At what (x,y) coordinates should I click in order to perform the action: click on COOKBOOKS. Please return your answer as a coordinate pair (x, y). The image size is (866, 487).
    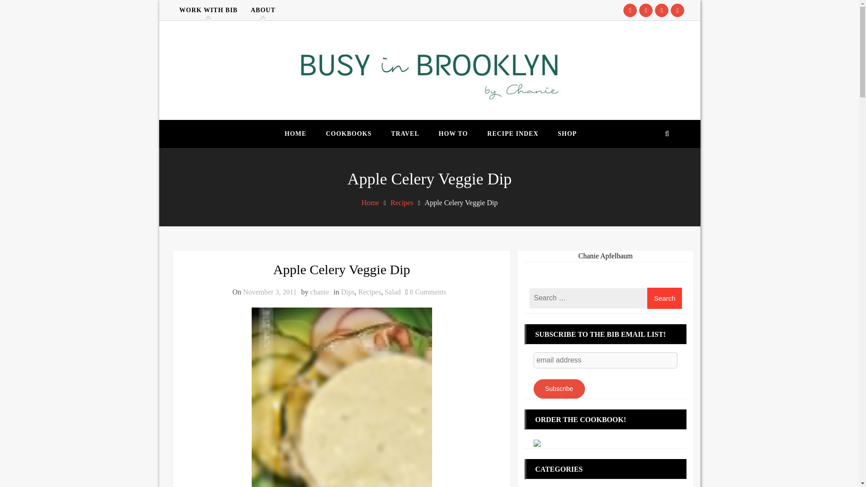
    Looking at the image, I should click on (270, 292).